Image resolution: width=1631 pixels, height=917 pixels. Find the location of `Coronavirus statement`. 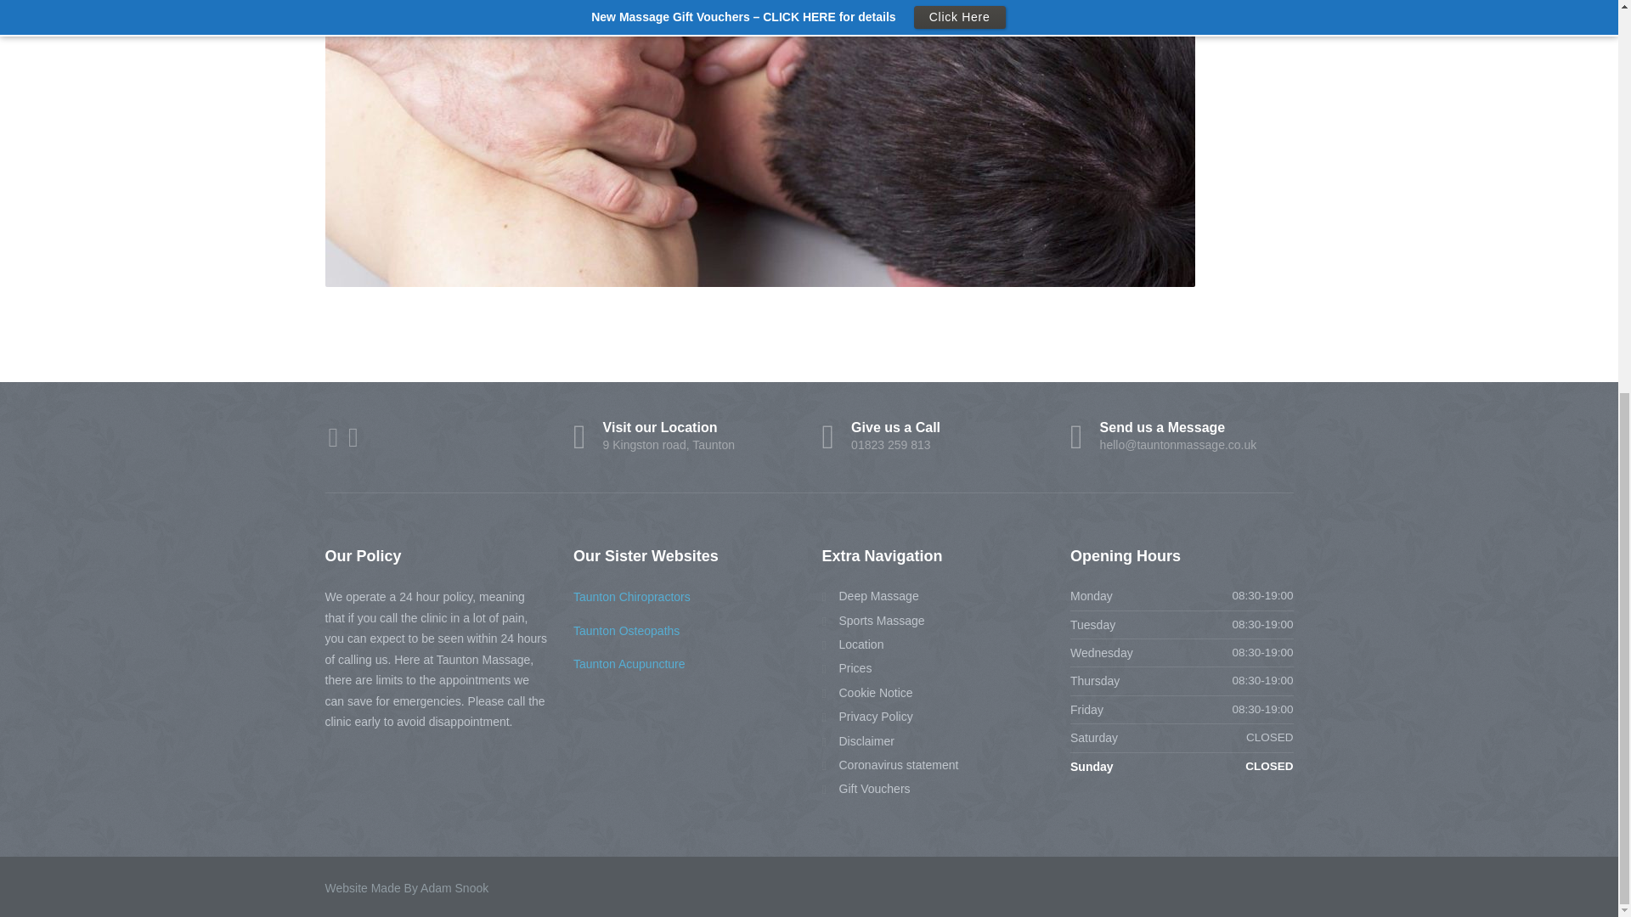

Coronavirus statement is located at coordinates (866, 788).